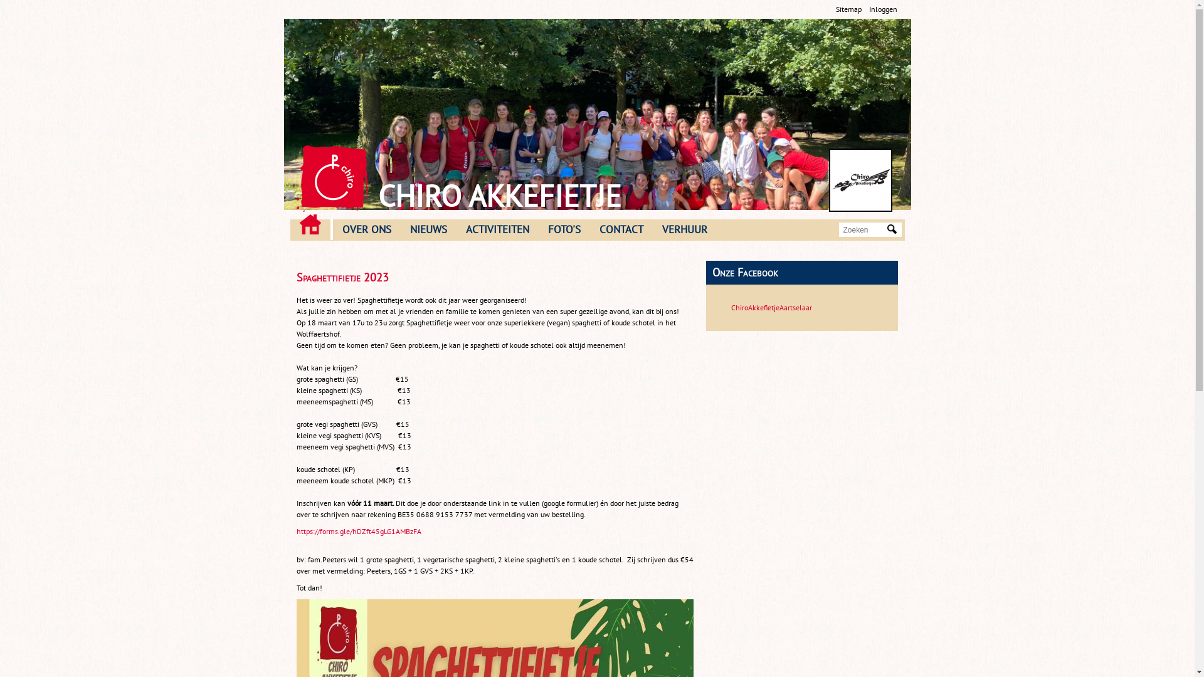 The height and width of the screenshot is (677, 1204). I want to click on VERHUUR, so click(684, 230).